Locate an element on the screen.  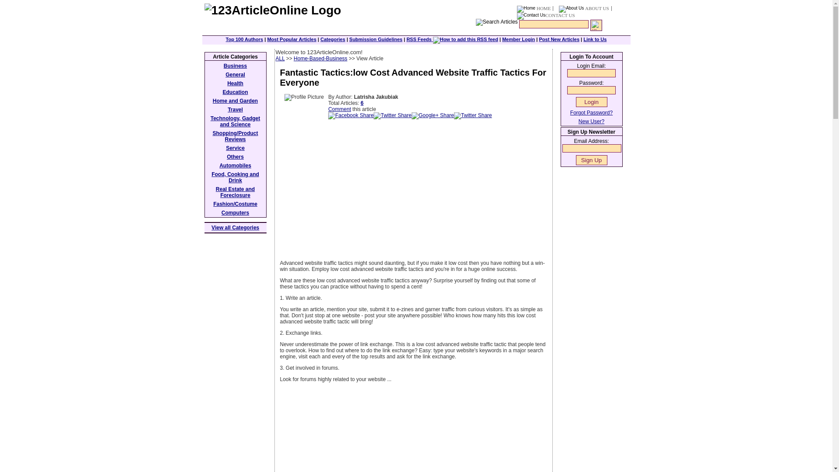
Categories is located at coordinates (333, 39).